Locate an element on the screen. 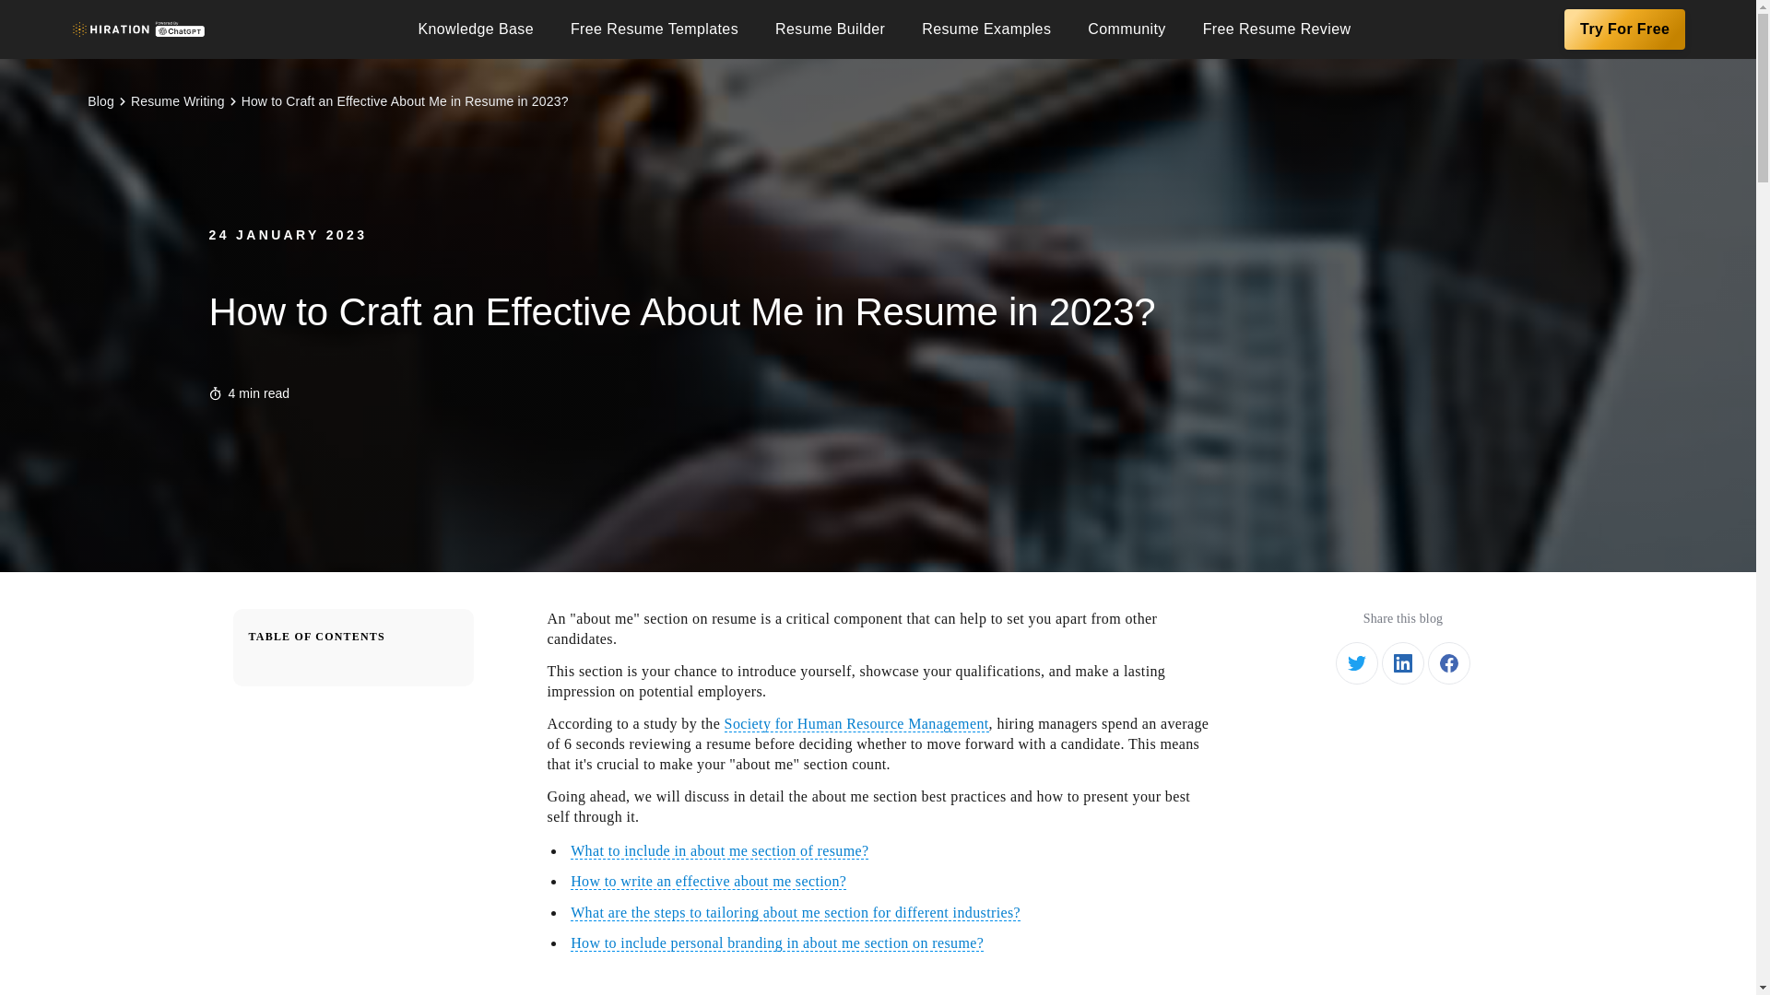 The width and height of the screenshot is (1770, 995). Knowledge Base is located at coordinates (475, 29).